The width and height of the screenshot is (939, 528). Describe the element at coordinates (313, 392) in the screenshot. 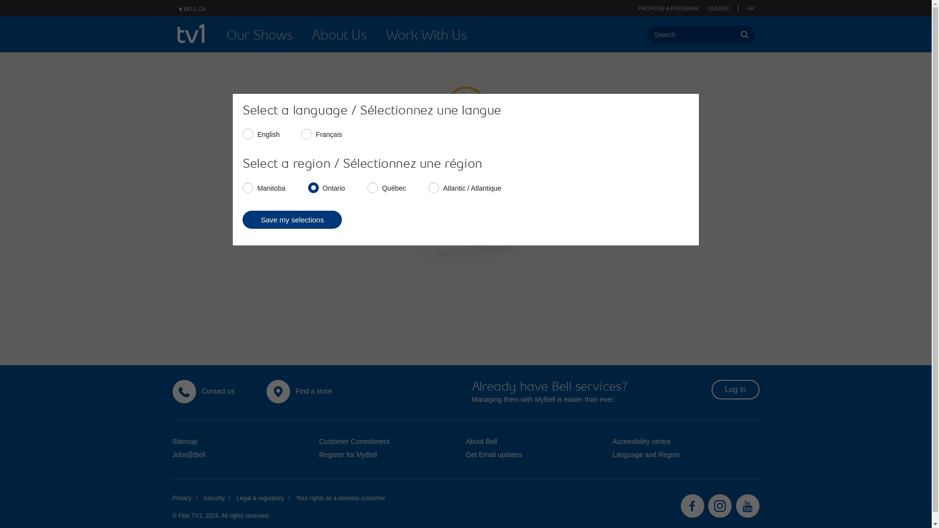

I see `Find a store` at that location.